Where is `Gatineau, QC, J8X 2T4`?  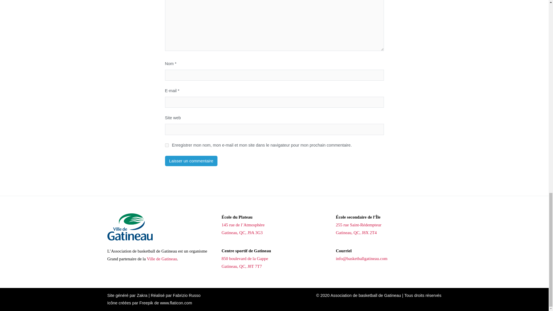 Gatineau, QC, J8X 2T4 is located at coordinates (356, 233).